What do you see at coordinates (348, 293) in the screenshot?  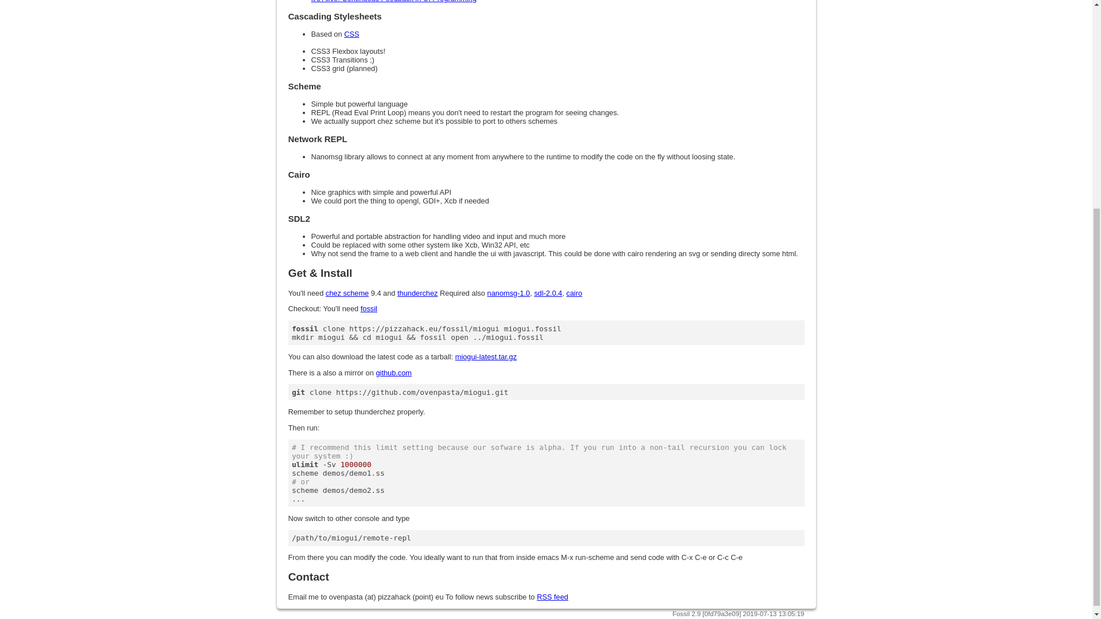 I see `chez scheme` at bounding box center [348, 293].